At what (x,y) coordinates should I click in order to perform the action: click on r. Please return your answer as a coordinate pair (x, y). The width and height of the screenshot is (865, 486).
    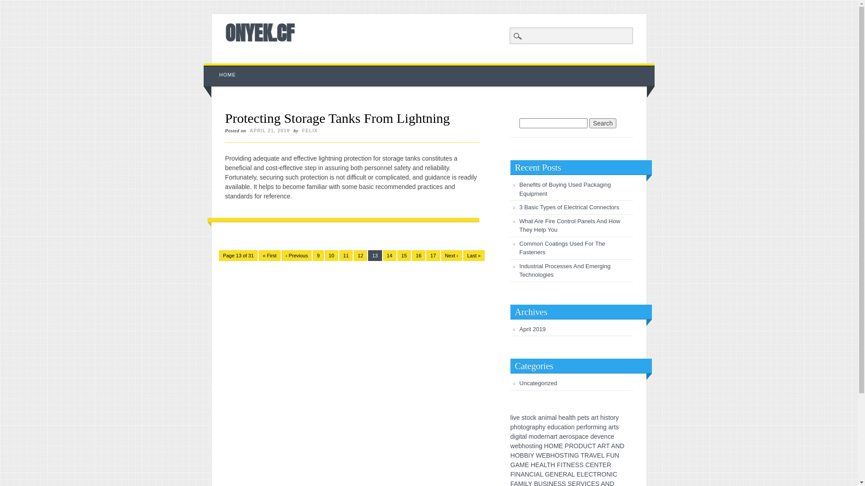
    Looking at the image, I should click on (531, 427).